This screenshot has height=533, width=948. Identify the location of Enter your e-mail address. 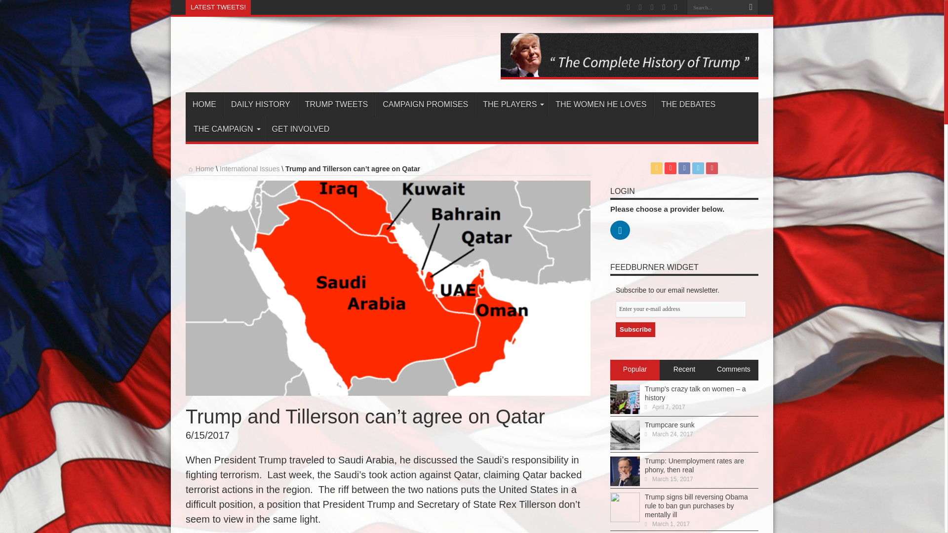
(680, 309).